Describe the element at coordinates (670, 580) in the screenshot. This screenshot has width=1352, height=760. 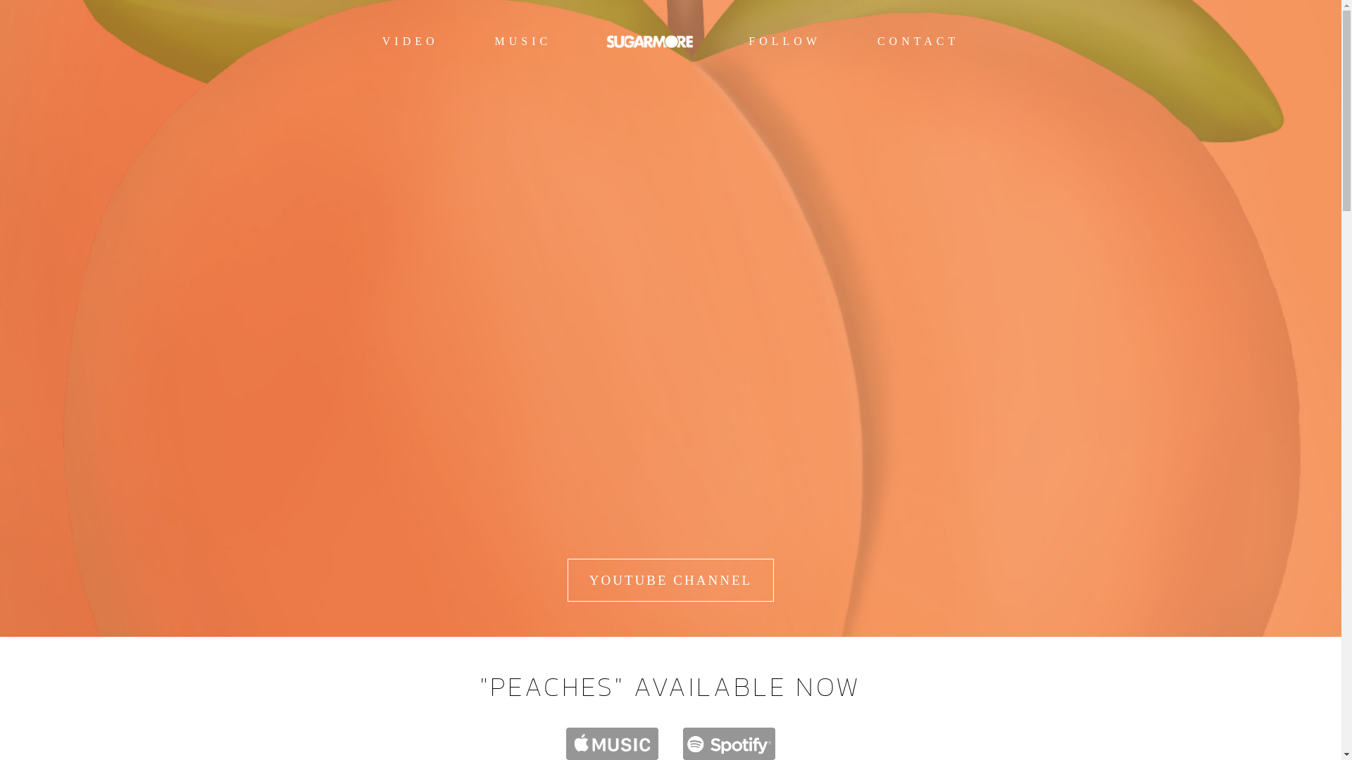
I see `YOUTUBE CHANNEL` at that location.